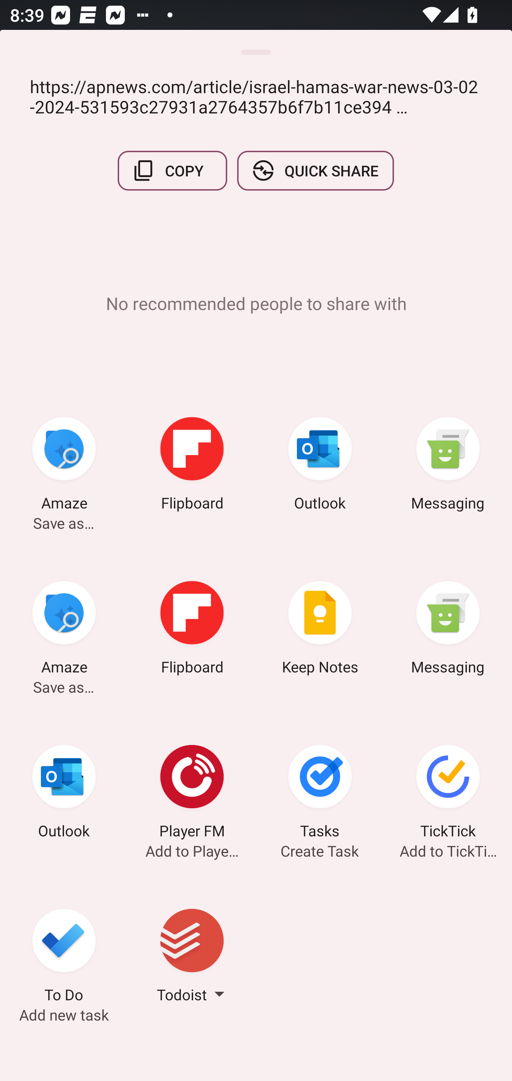  I want to click on Outlook, so click(320, 466).